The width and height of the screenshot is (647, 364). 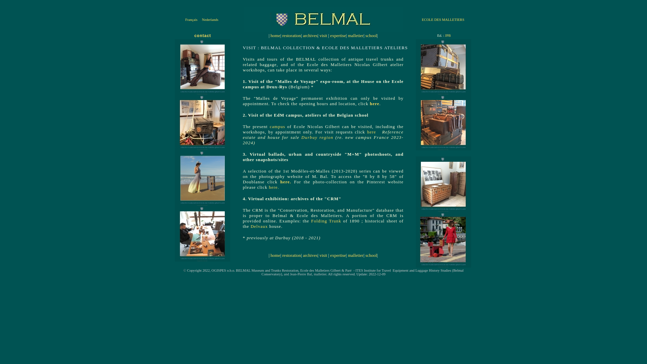 What do you see at coordinates (317, 138) in the screenshot?
I see `Durbuy region` at bounding box center [317, 138].